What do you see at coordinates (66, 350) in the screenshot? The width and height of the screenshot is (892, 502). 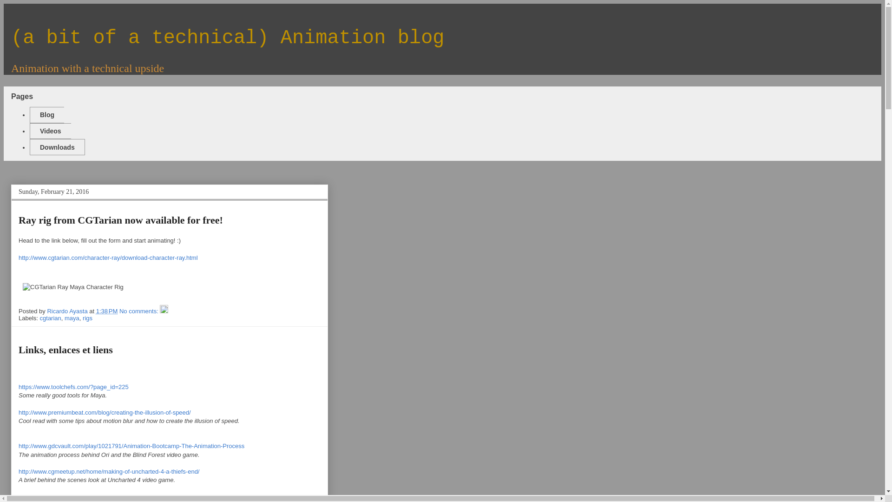 I see `Links, enlaces et liens` at bounding box center [66, 350].